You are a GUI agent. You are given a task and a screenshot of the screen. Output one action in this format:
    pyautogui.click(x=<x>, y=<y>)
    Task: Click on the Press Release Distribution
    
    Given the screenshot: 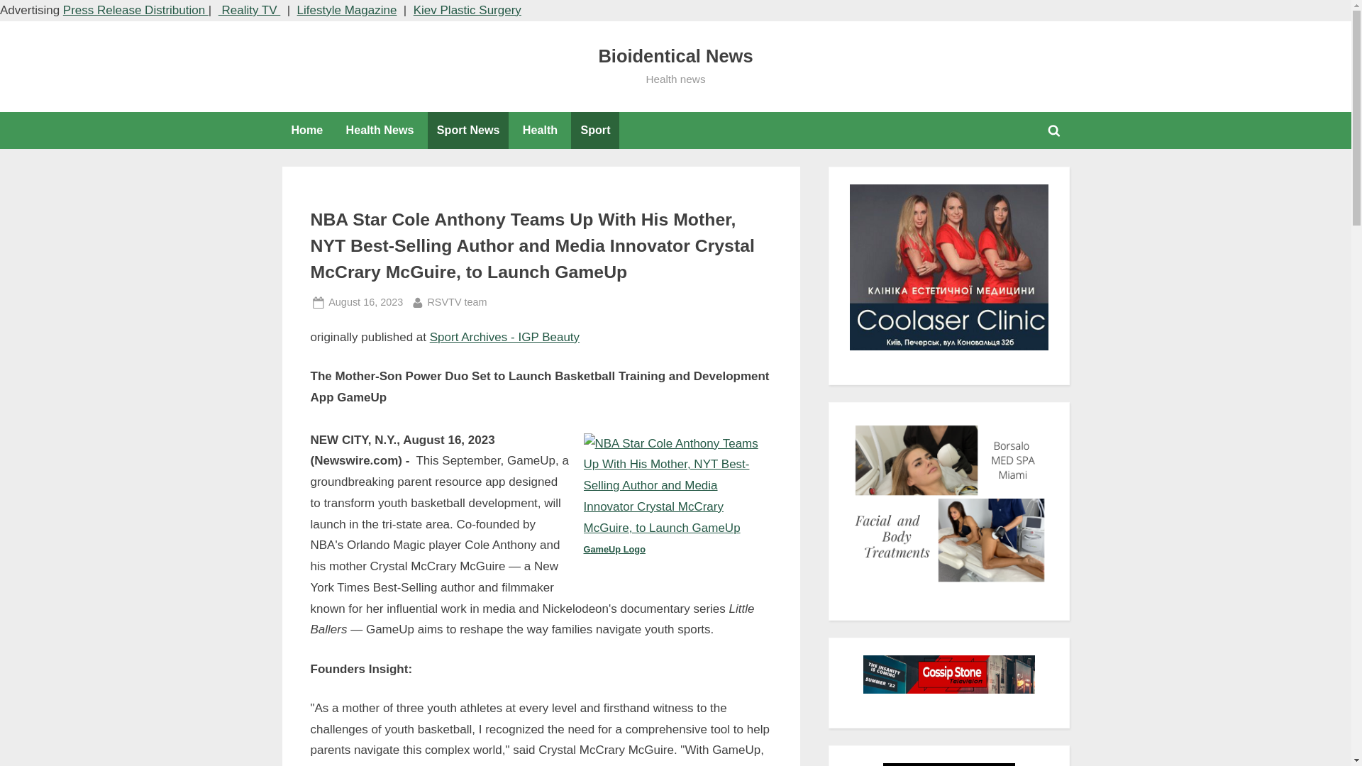 What is the action you would take?
    pyautogui.click(x=135, y=10)
    